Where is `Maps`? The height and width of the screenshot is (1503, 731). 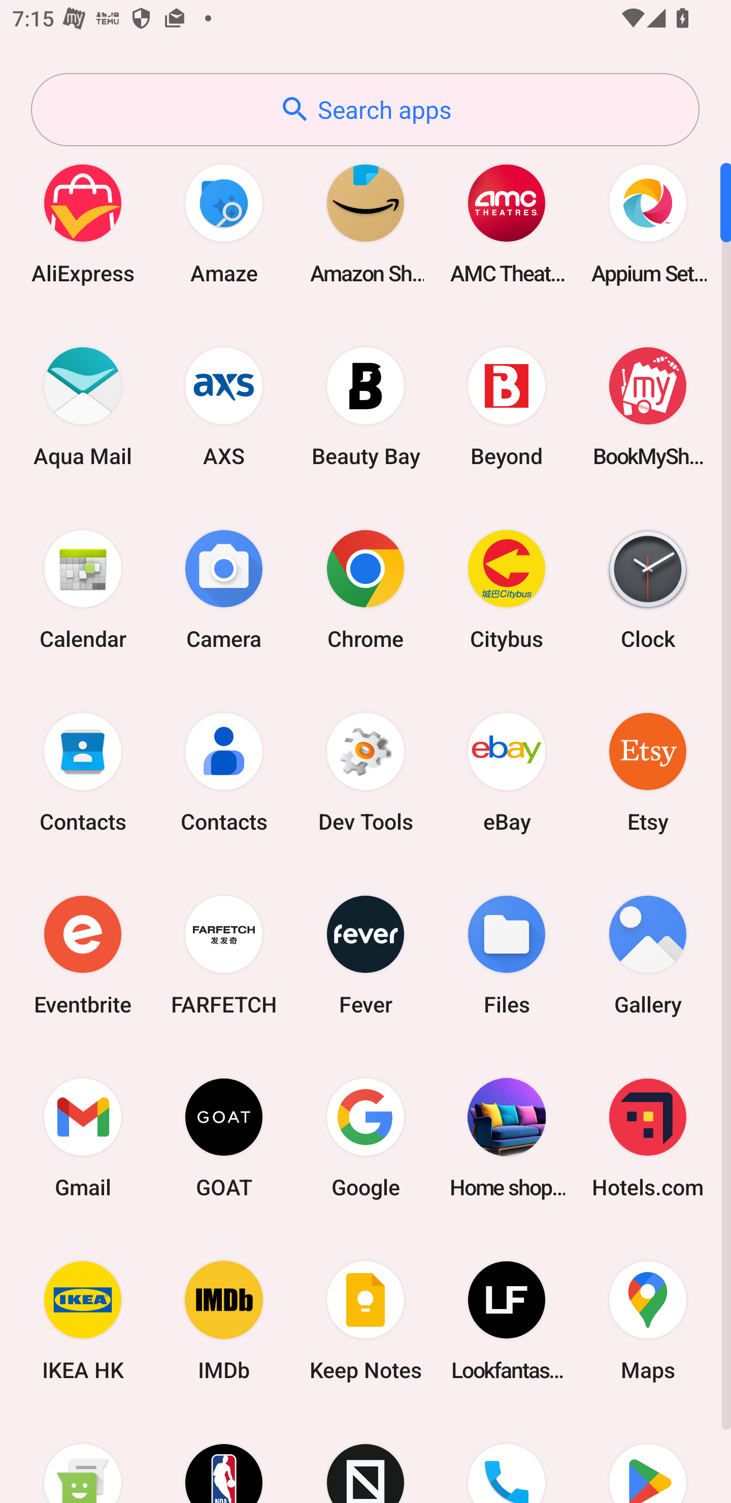 Maps is located at coordinates (648, 1321).